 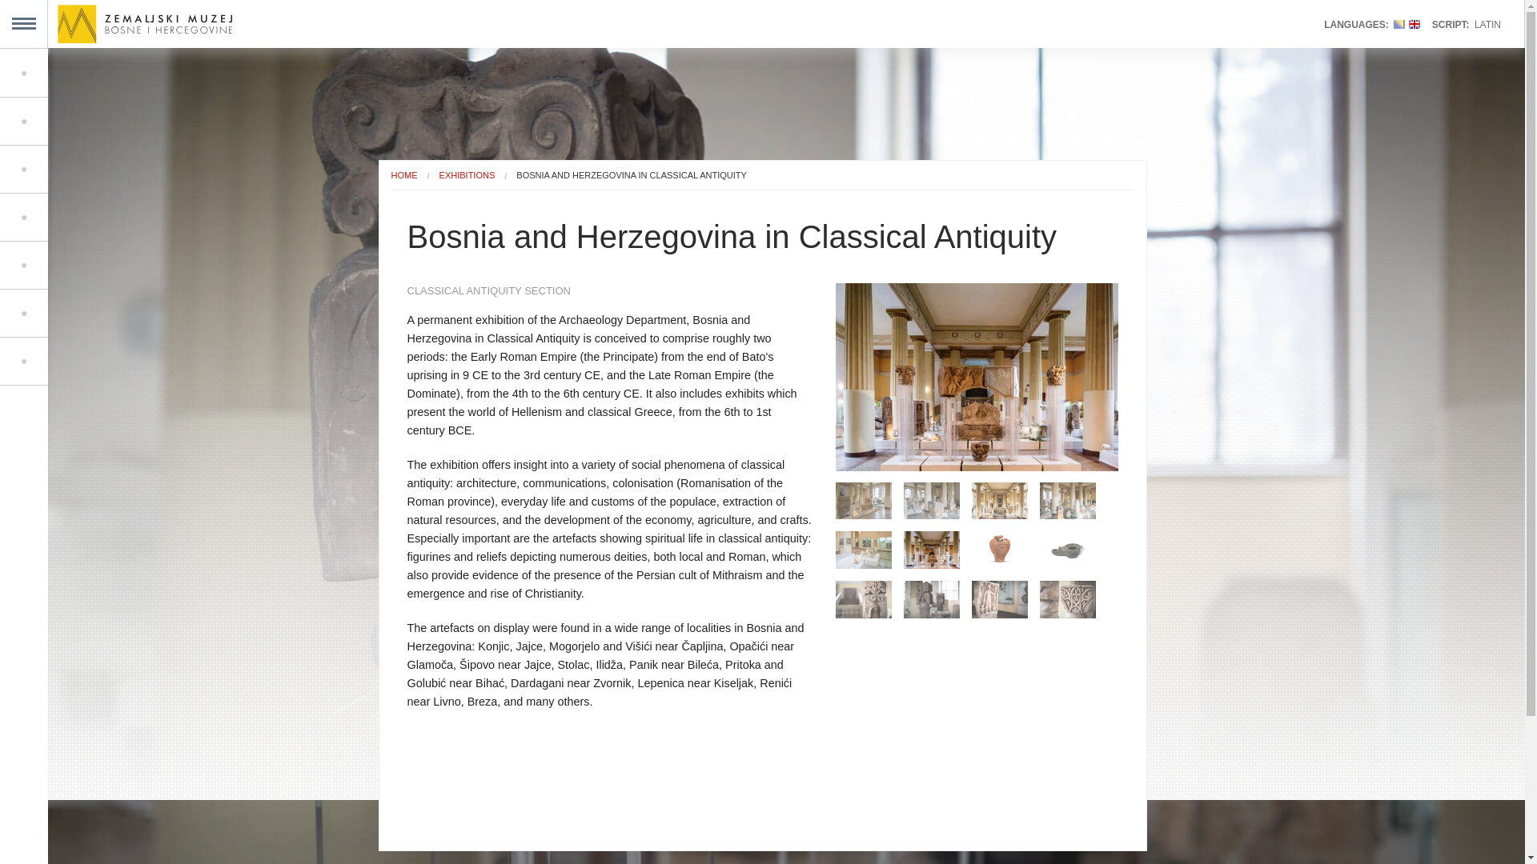 What do you see at coordinates (632, 175) in the screenshot?
I see `BOSNIA AND HERZEGOVINA IN CLASSICAL ANTIQUITY` at bounding box center [632, 175].